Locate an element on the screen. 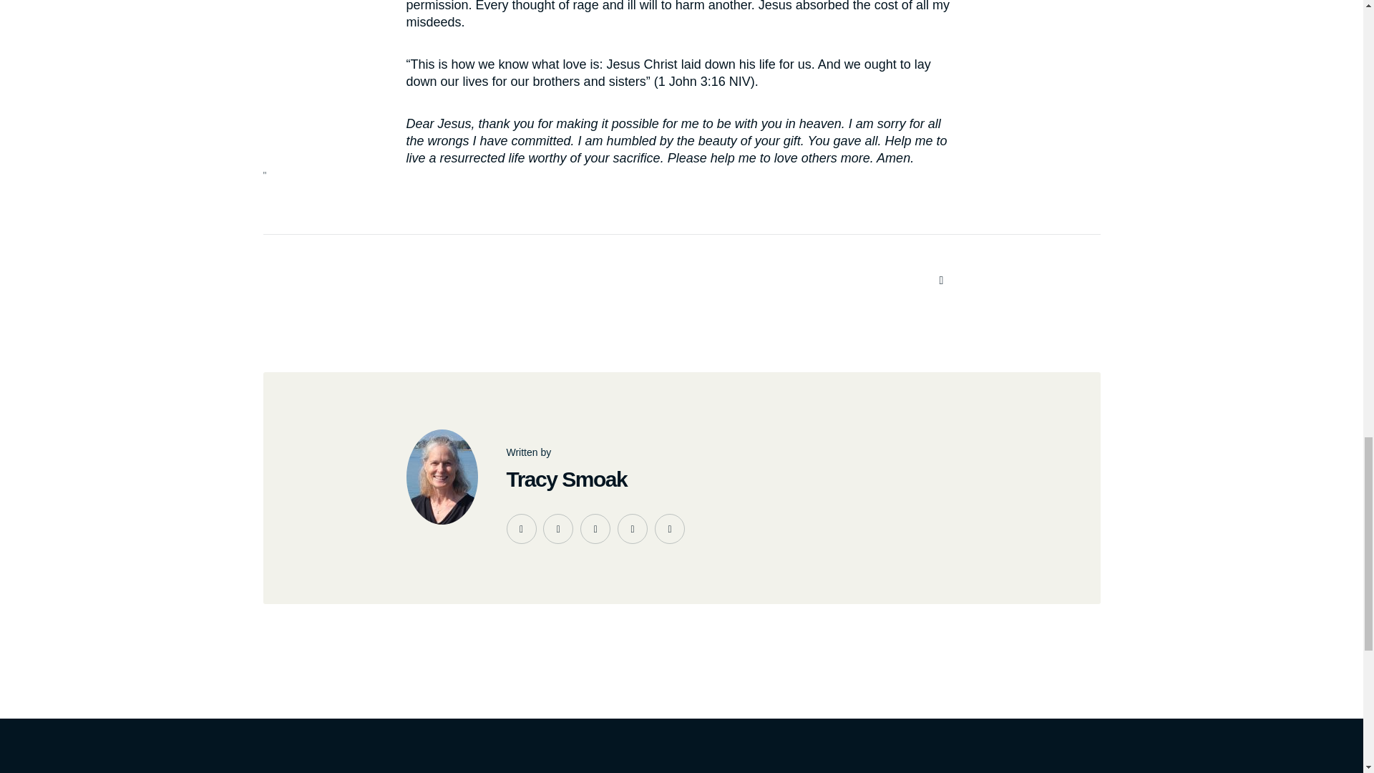  linkedin is located at coordinates (557, 529).